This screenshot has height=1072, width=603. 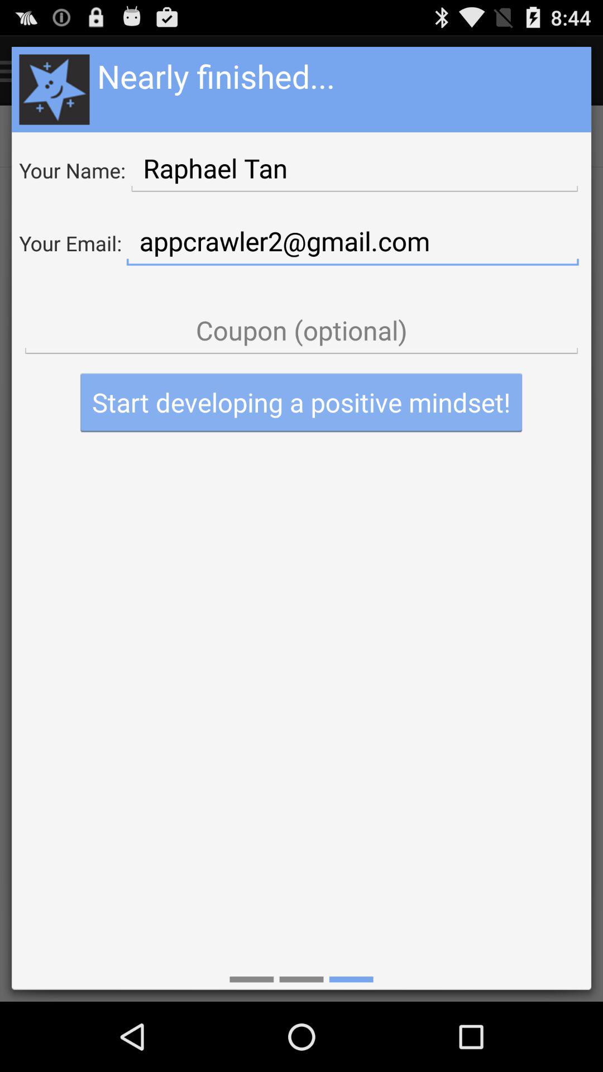 What do you see at coordinates (301, 331) in the screenshot?
I see `enter coupon` at bounding box center [301, 331].